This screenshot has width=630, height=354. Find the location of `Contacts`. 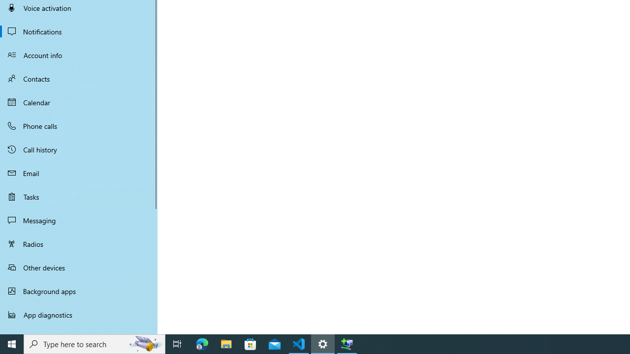

Contacts is located at coordinates (79, 79).